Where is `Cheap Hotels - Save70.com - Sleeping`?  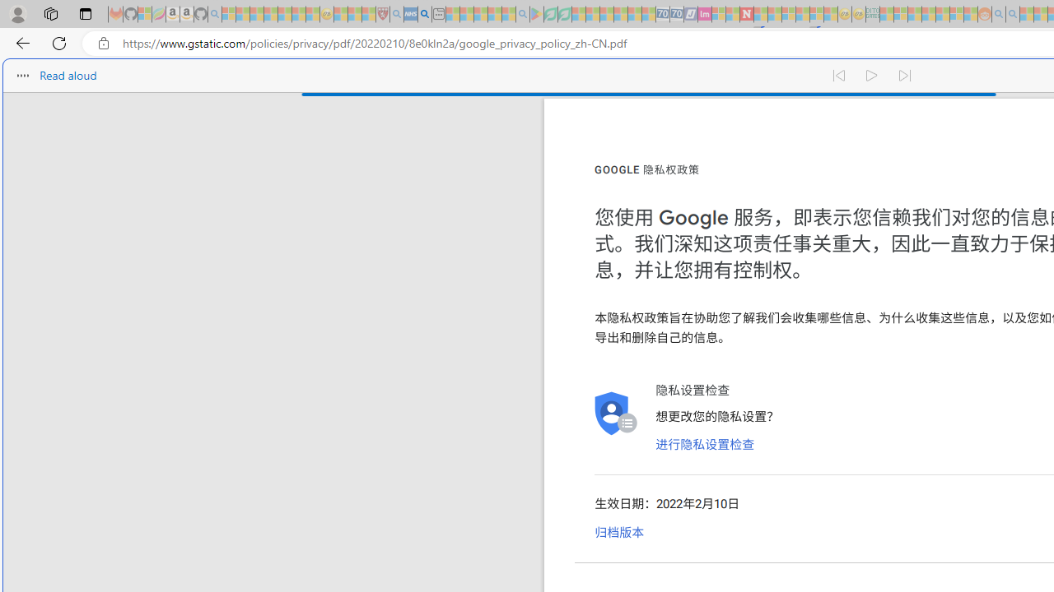 Cheap Hotels - Save70.com - Sleeping is located at coordinates (677, 15).